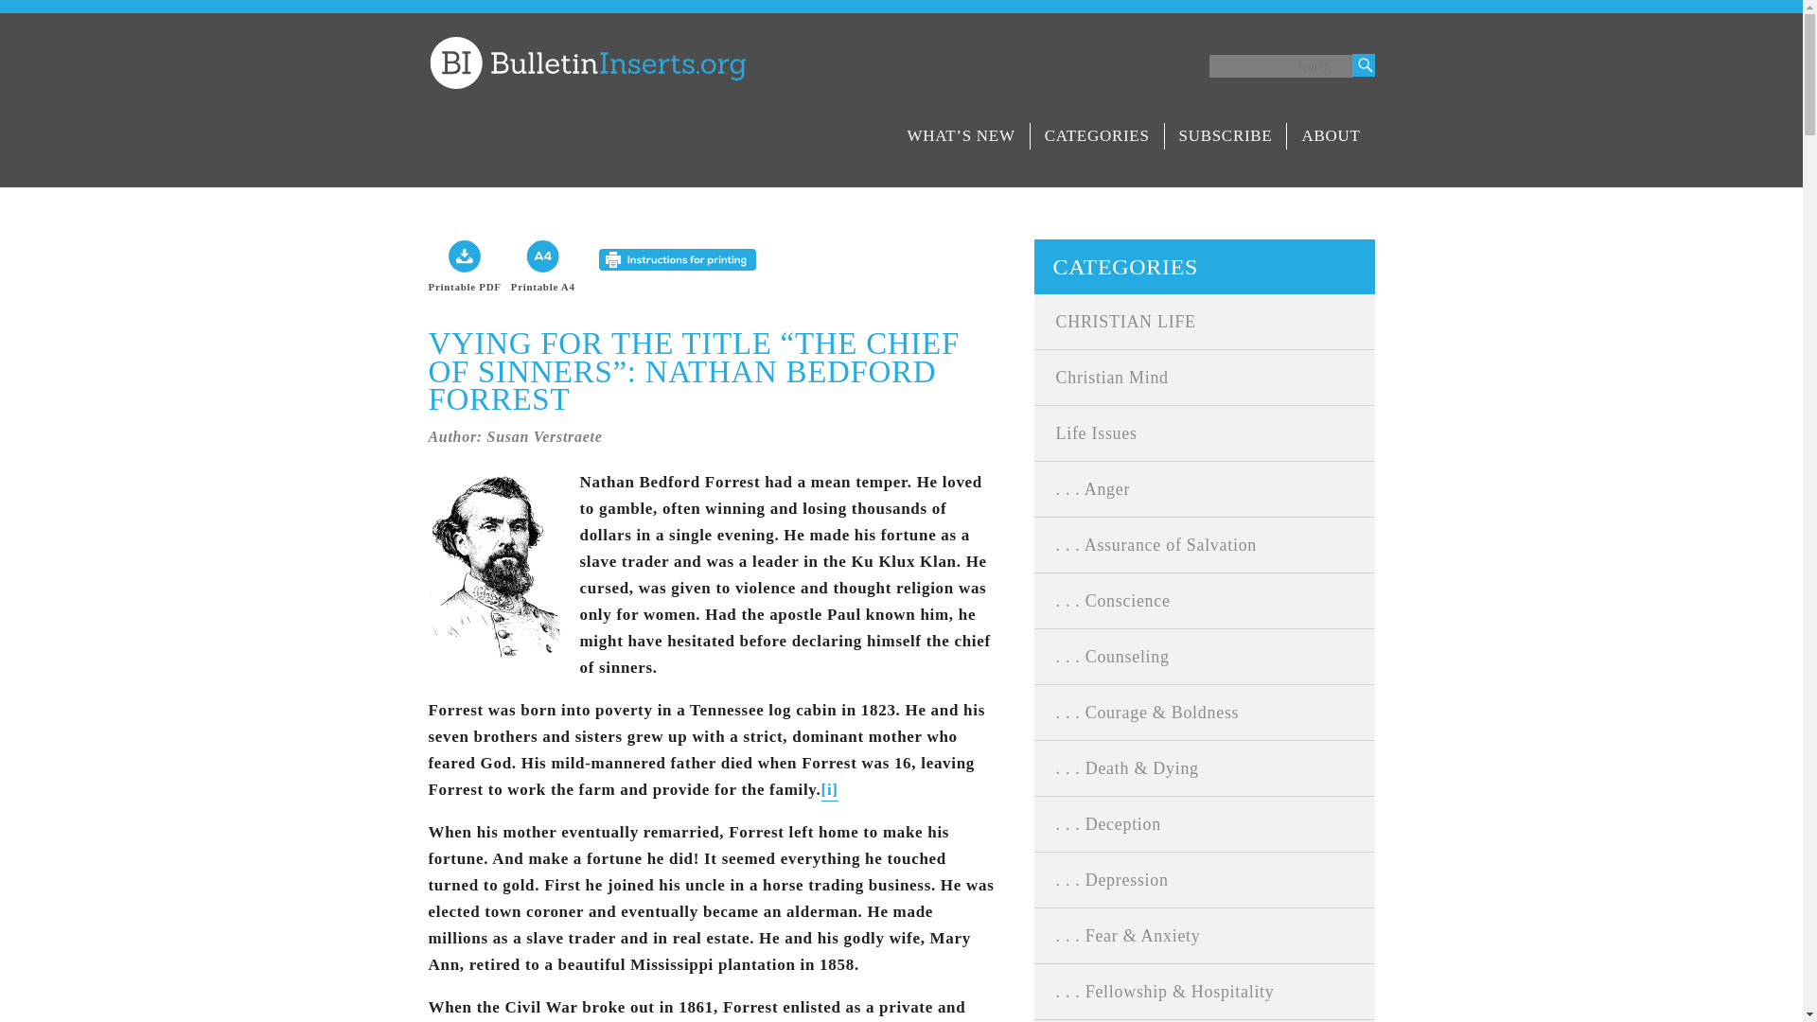 The width and height of the screenshot is (1817, 1022). Describe the element at coordinates (1204, 600) in the screenshot. I see `. . . Conscience` at that location.